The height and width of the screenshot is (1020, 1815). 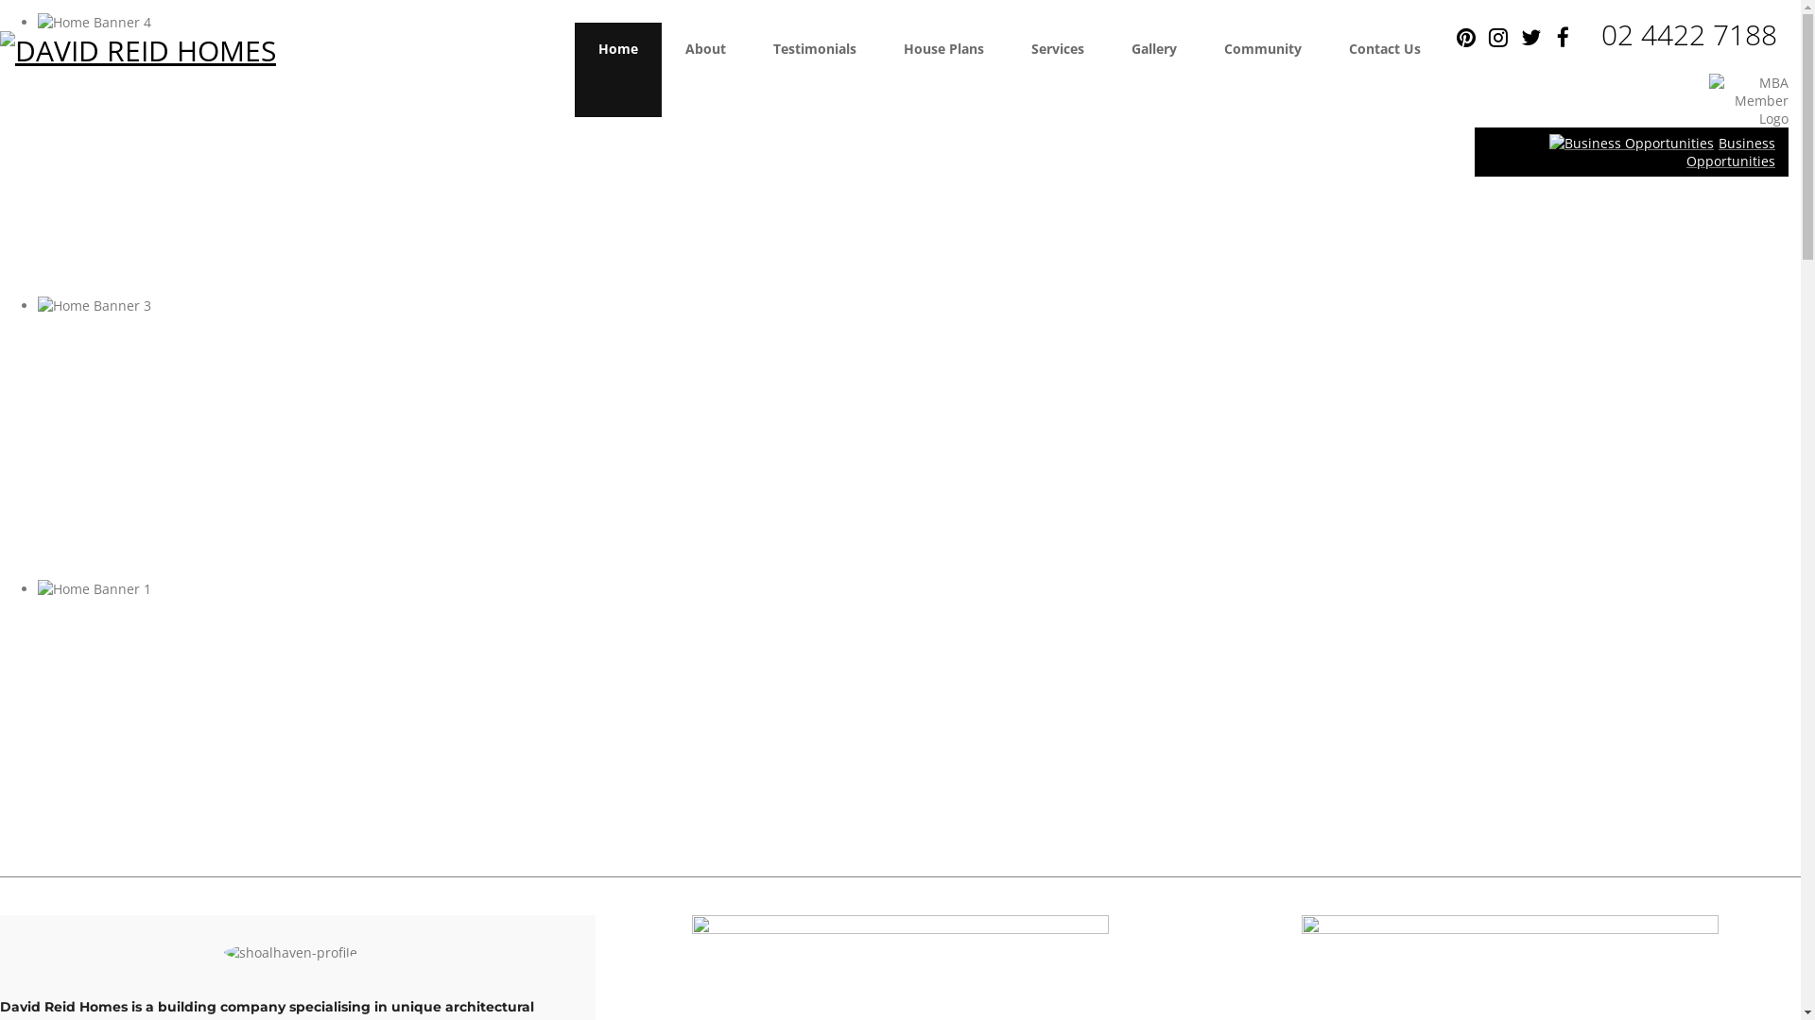 What do you see at coordinates (1263, 70) in the screenshot?
I see `Community` at bounding box center [1263, 70].